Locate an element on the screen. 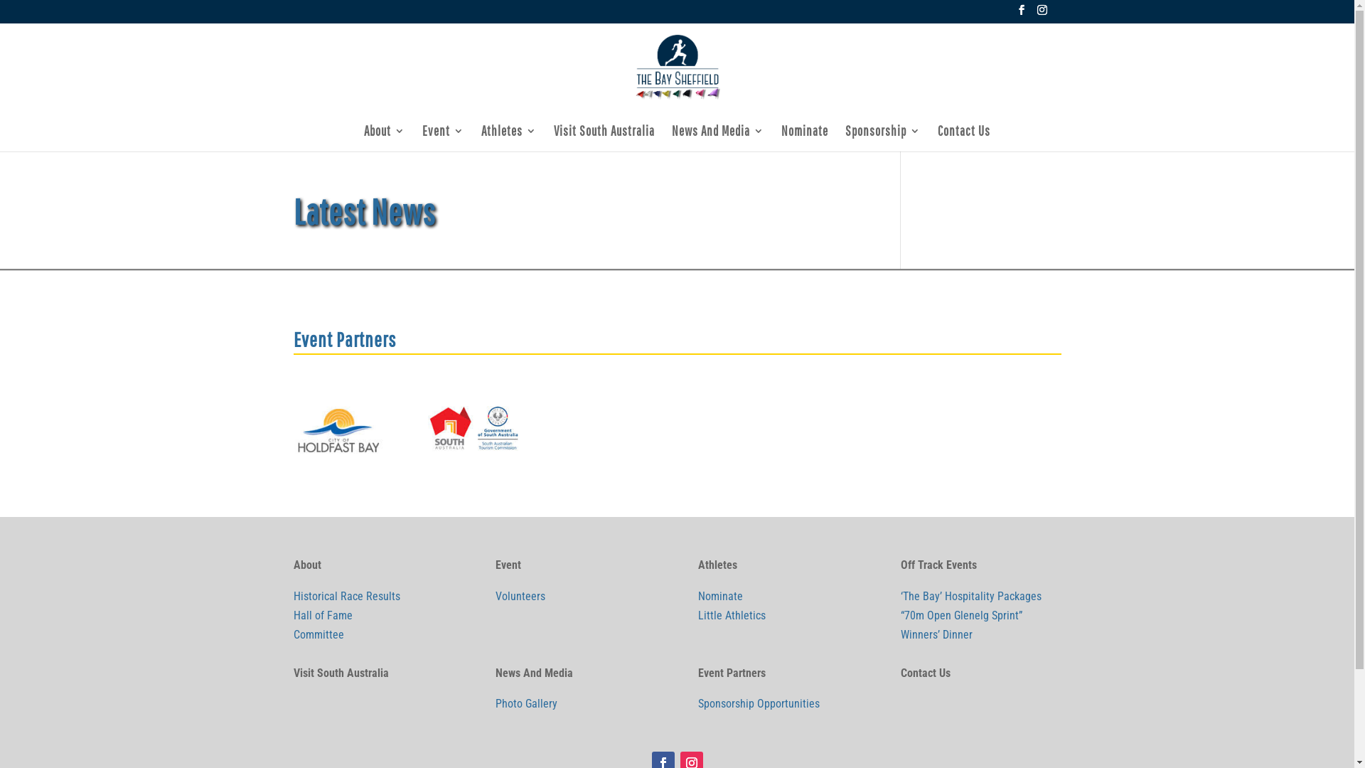  holdfast is located at coordinates (339, 431).